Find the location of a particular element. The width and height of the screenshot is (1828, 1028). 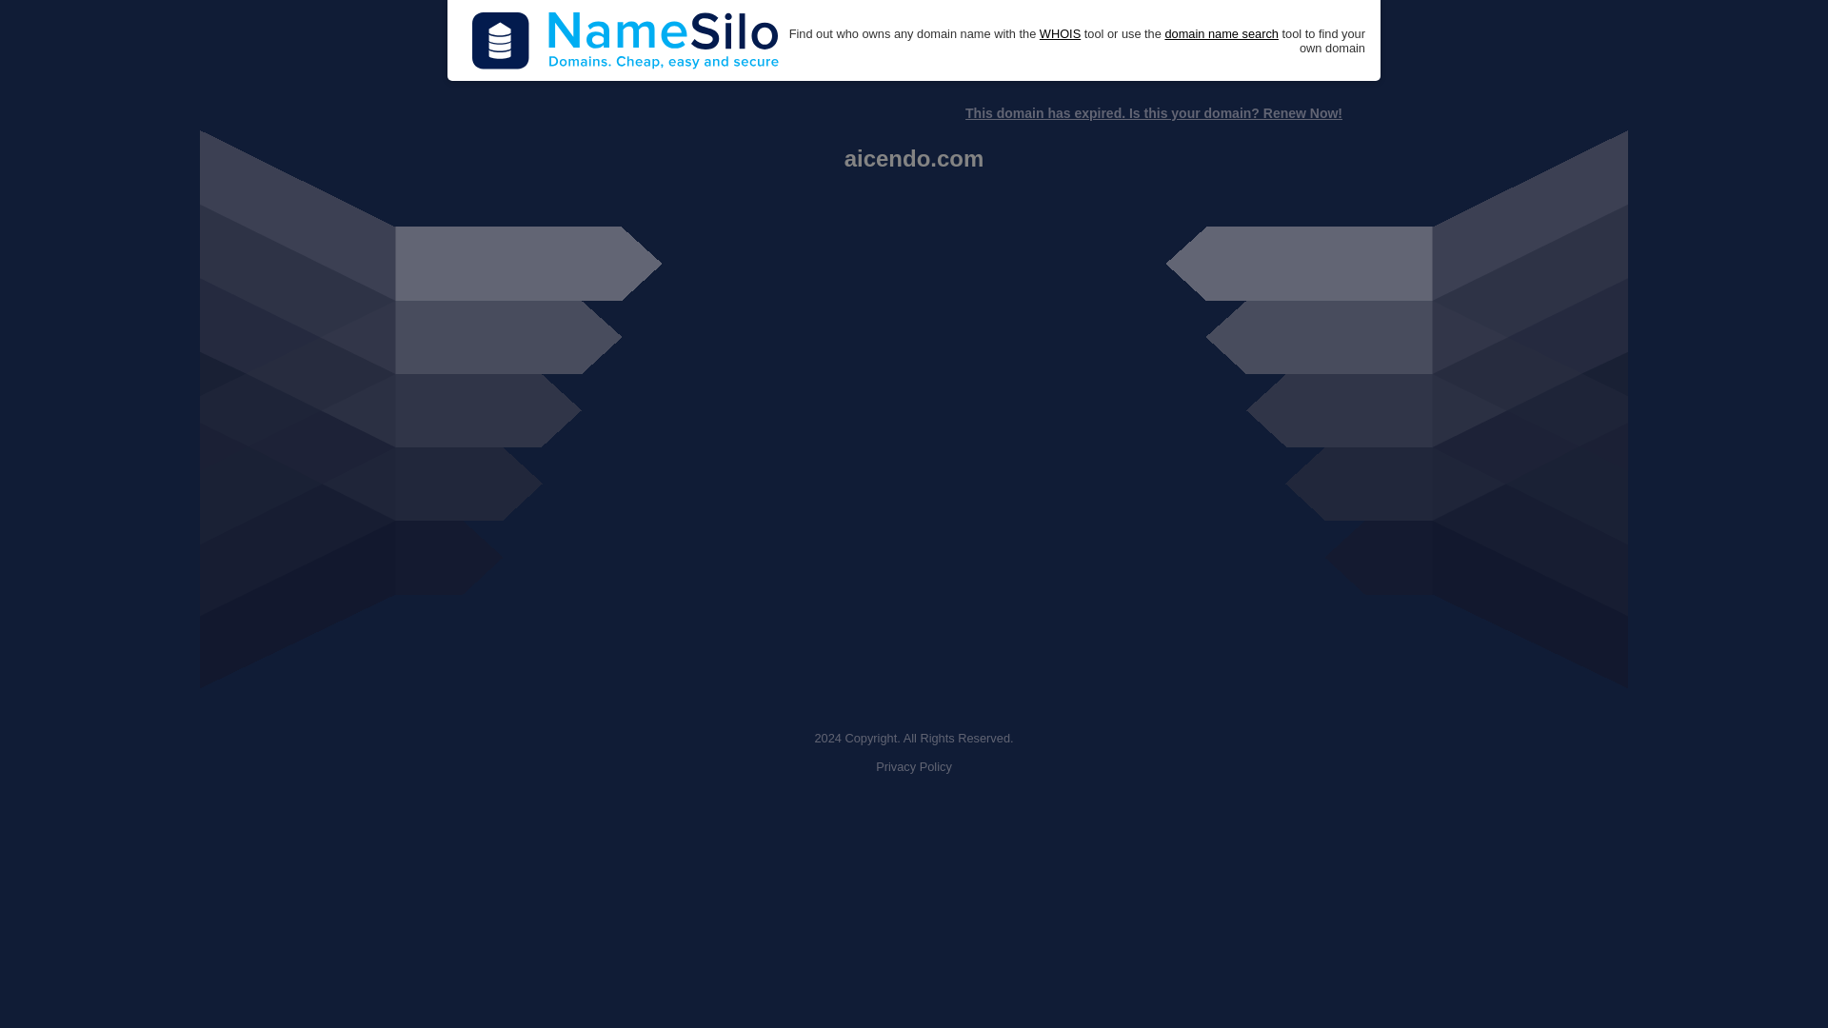

domain name search is located at coordinates (1221, 34).